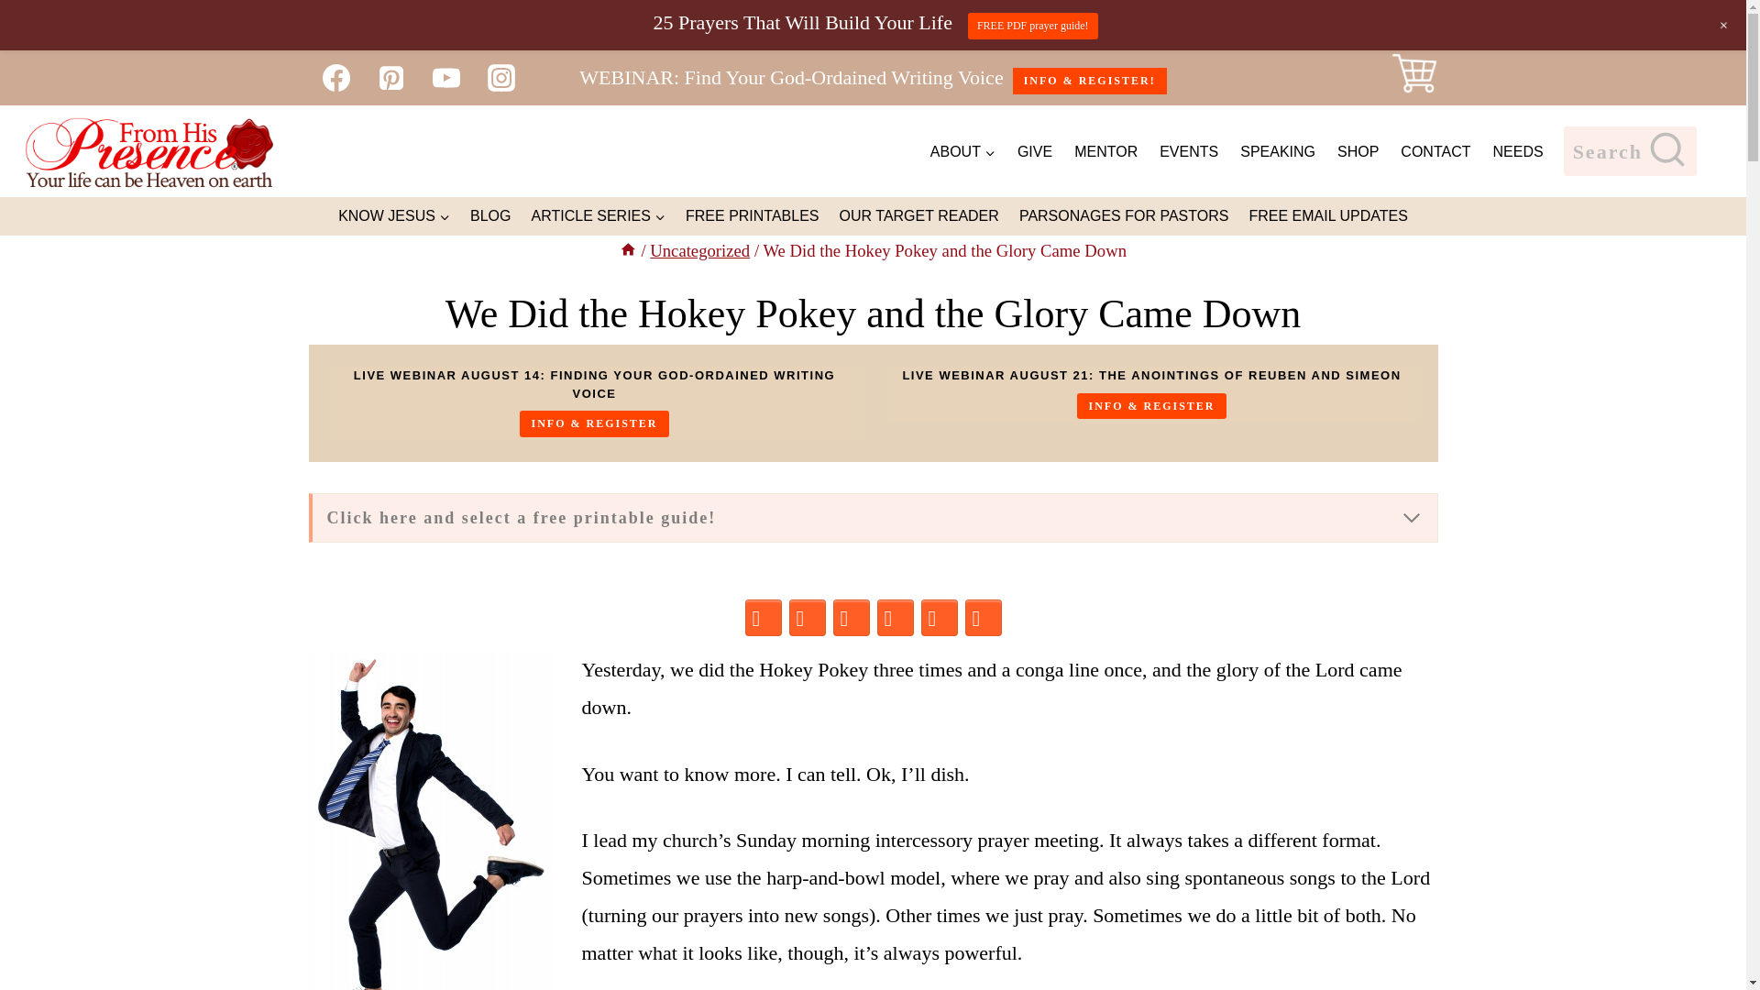 This screenshot has width=1760, height=990. Describe the element at coordinates (983, 618) in the screenshot. I see `PrintFriendly` at that location.